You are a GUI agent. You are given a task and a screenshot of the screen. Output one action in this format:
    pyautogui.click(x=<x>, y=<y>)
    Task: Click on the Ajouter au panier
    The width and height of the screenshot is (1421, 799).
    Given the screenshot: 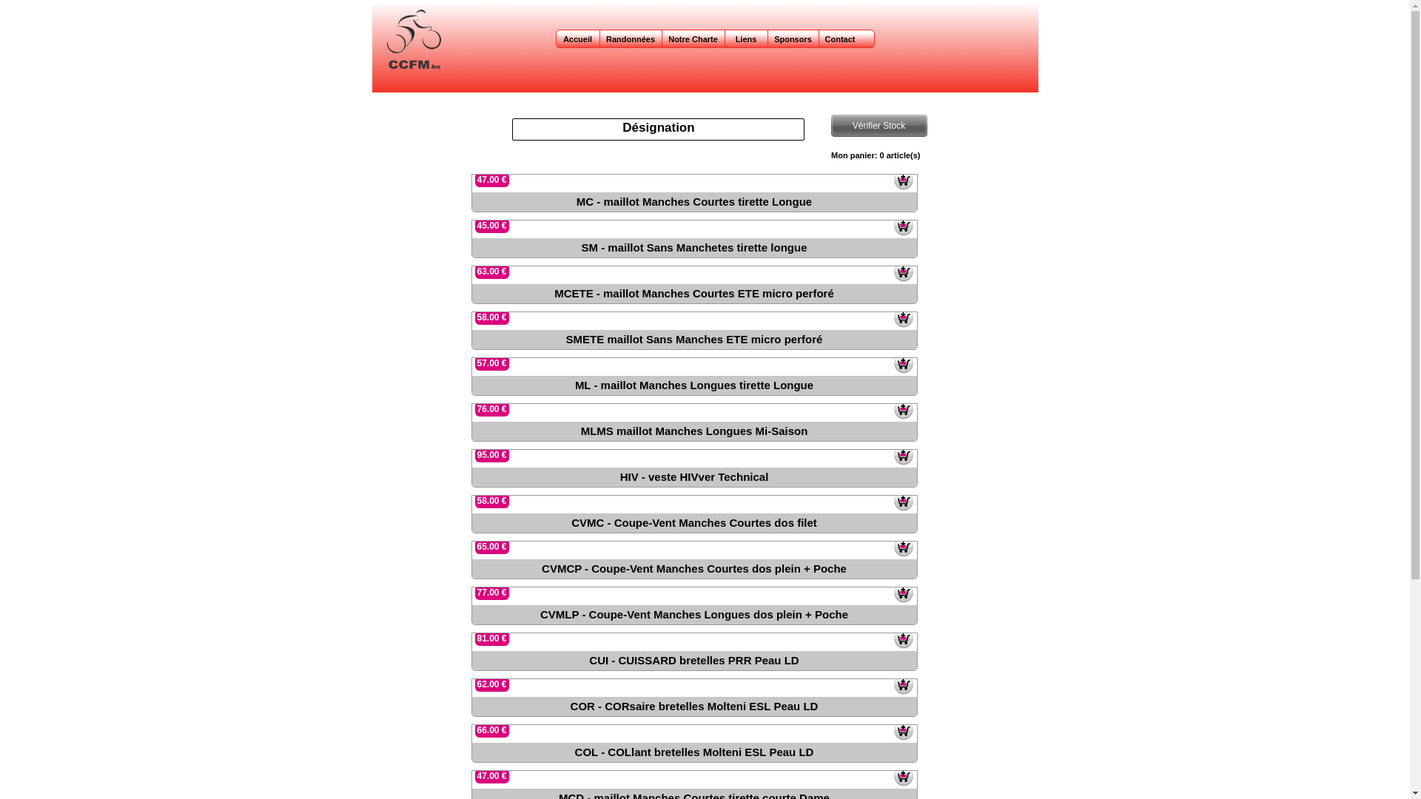 What is the action you would take?
    pyautogui.click(x=903, y=547)
    